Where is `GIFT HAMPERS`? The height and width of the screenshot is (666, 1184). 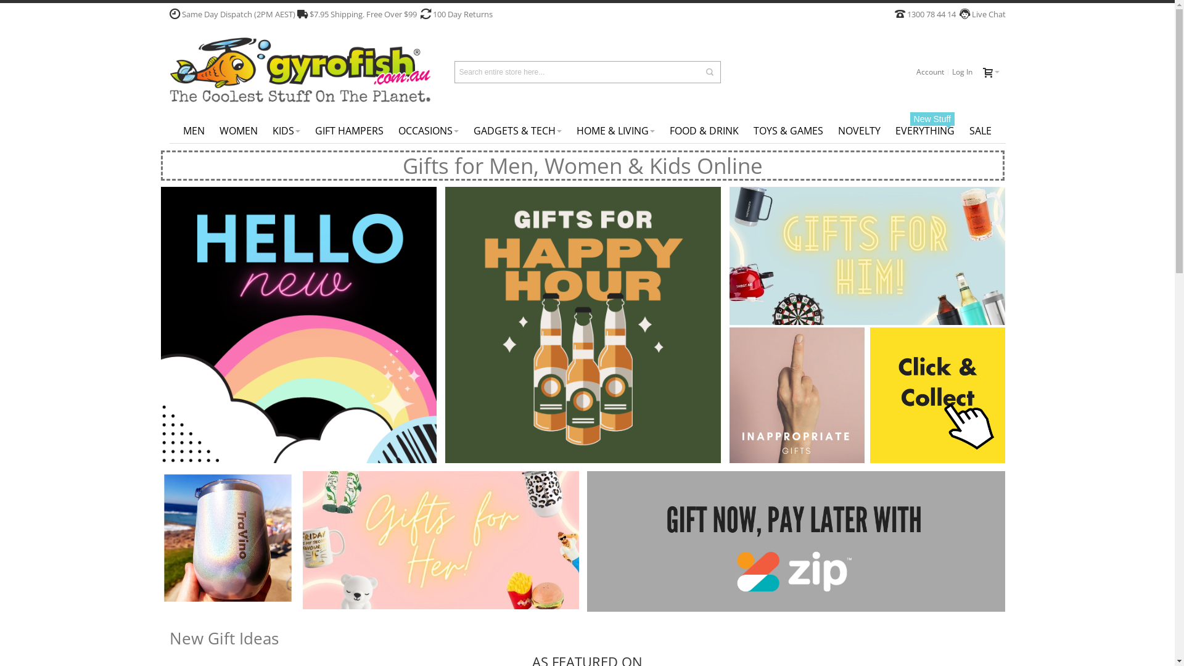 GIFT HAMPERS is located at coordinates (349, 131).